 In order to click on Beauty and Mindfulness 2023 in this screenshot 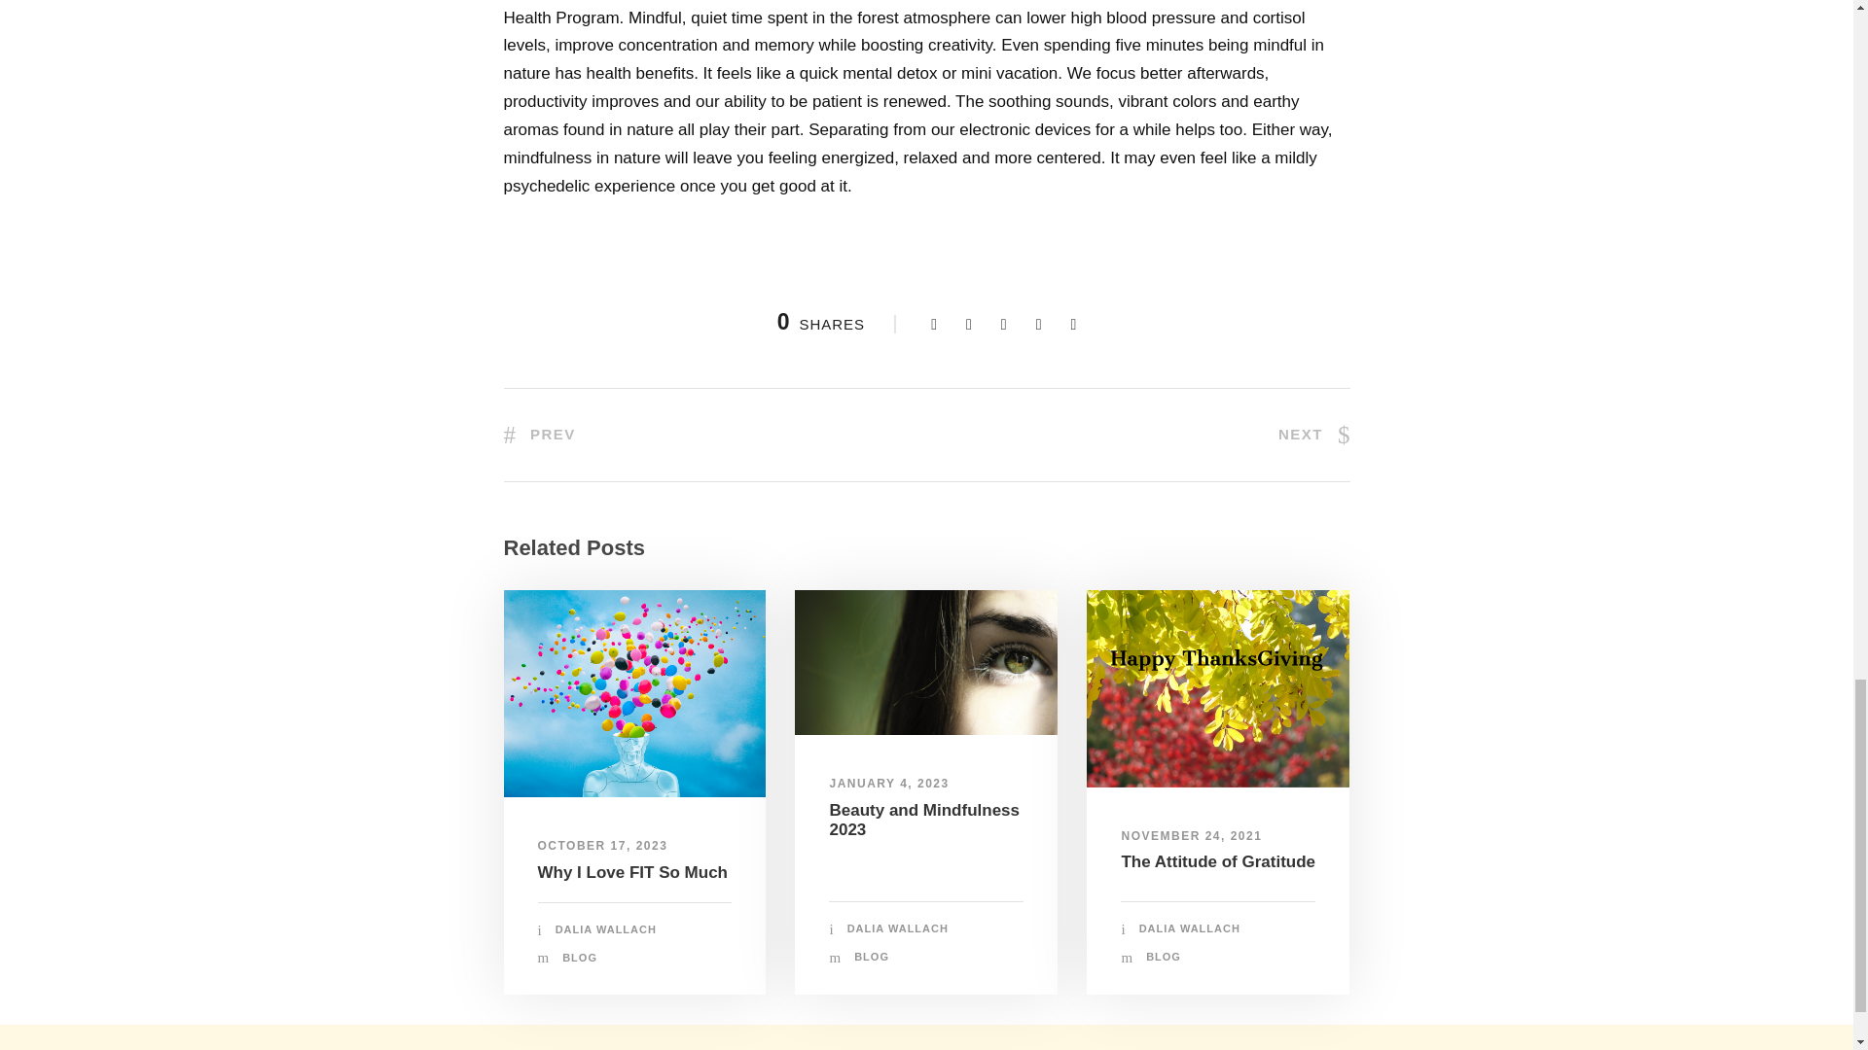, I will do `click(924, 820)`.